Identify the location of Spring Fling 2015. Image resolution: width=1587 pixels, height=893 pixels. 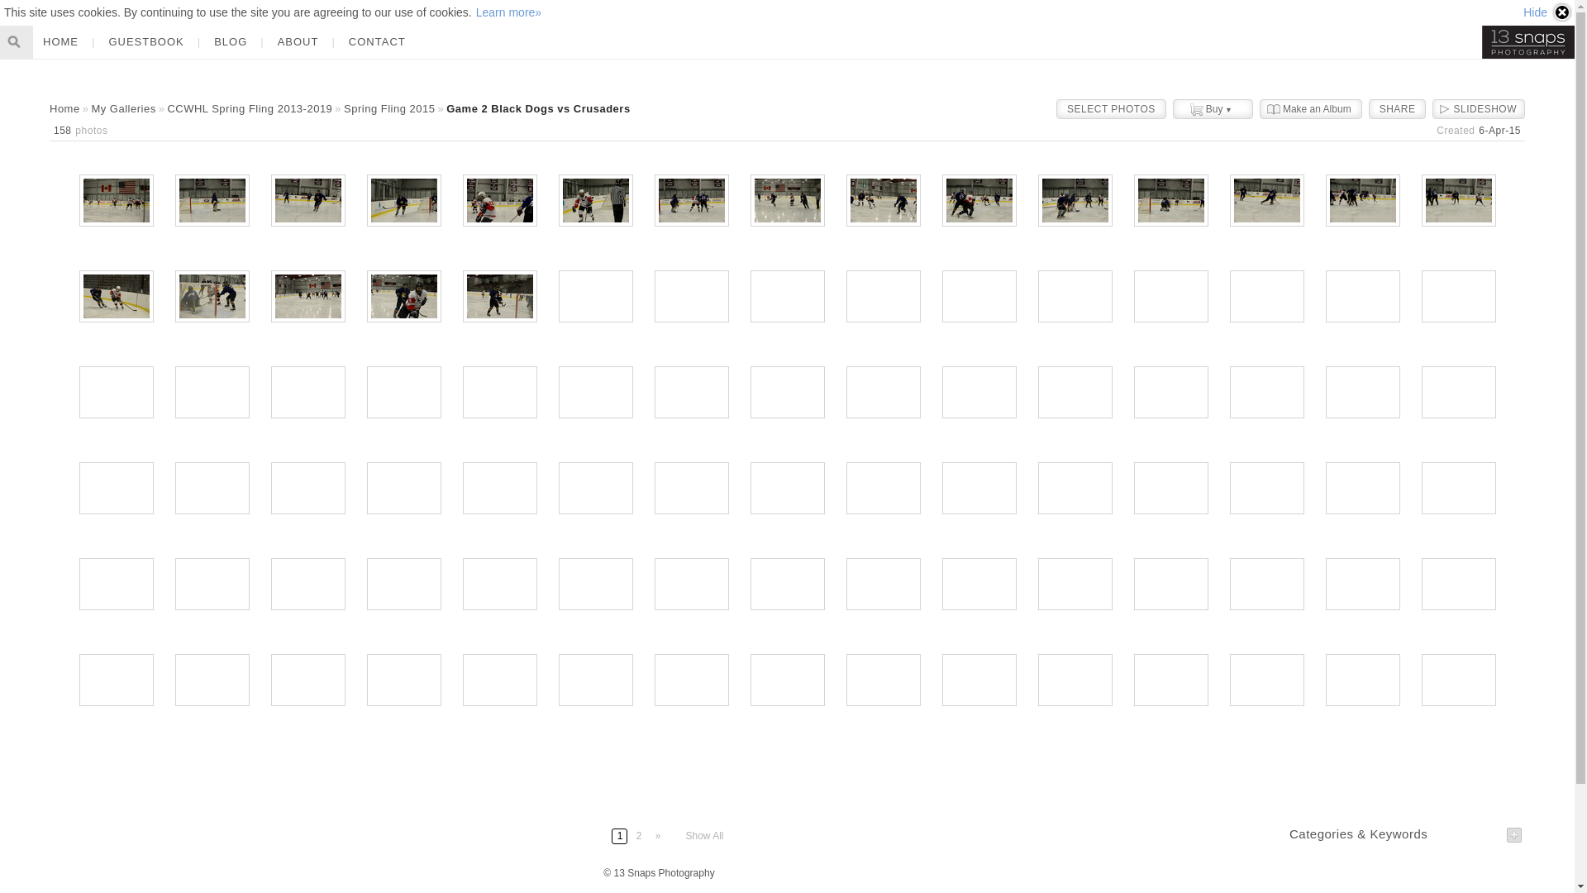
(389, 109).